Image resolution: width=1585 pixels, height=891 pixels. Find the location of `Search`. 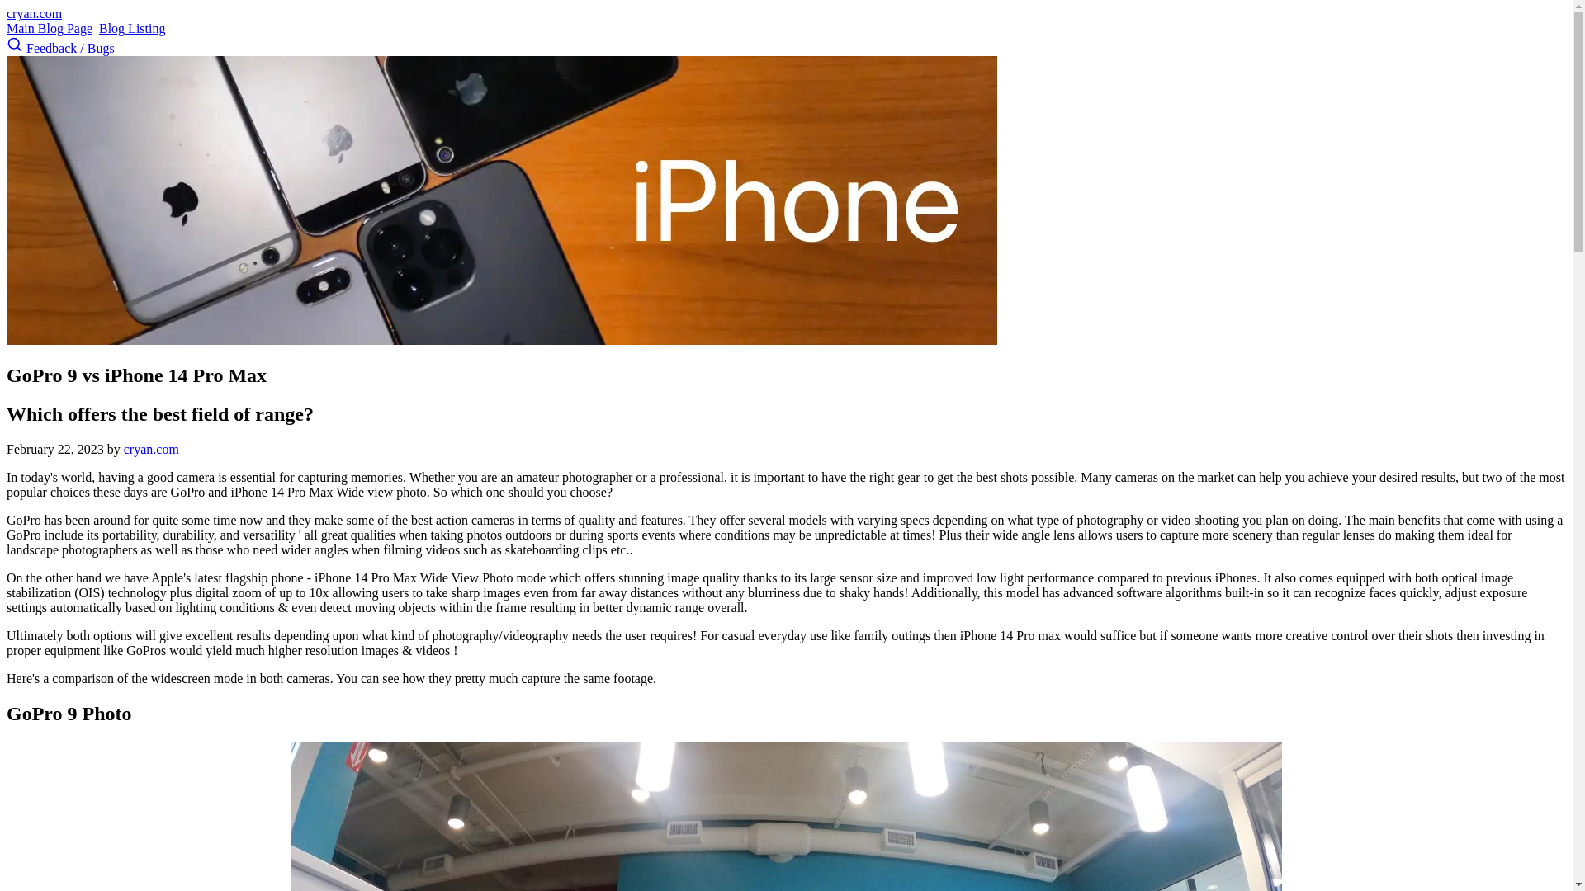

Search is located at coordinates (15, 45).